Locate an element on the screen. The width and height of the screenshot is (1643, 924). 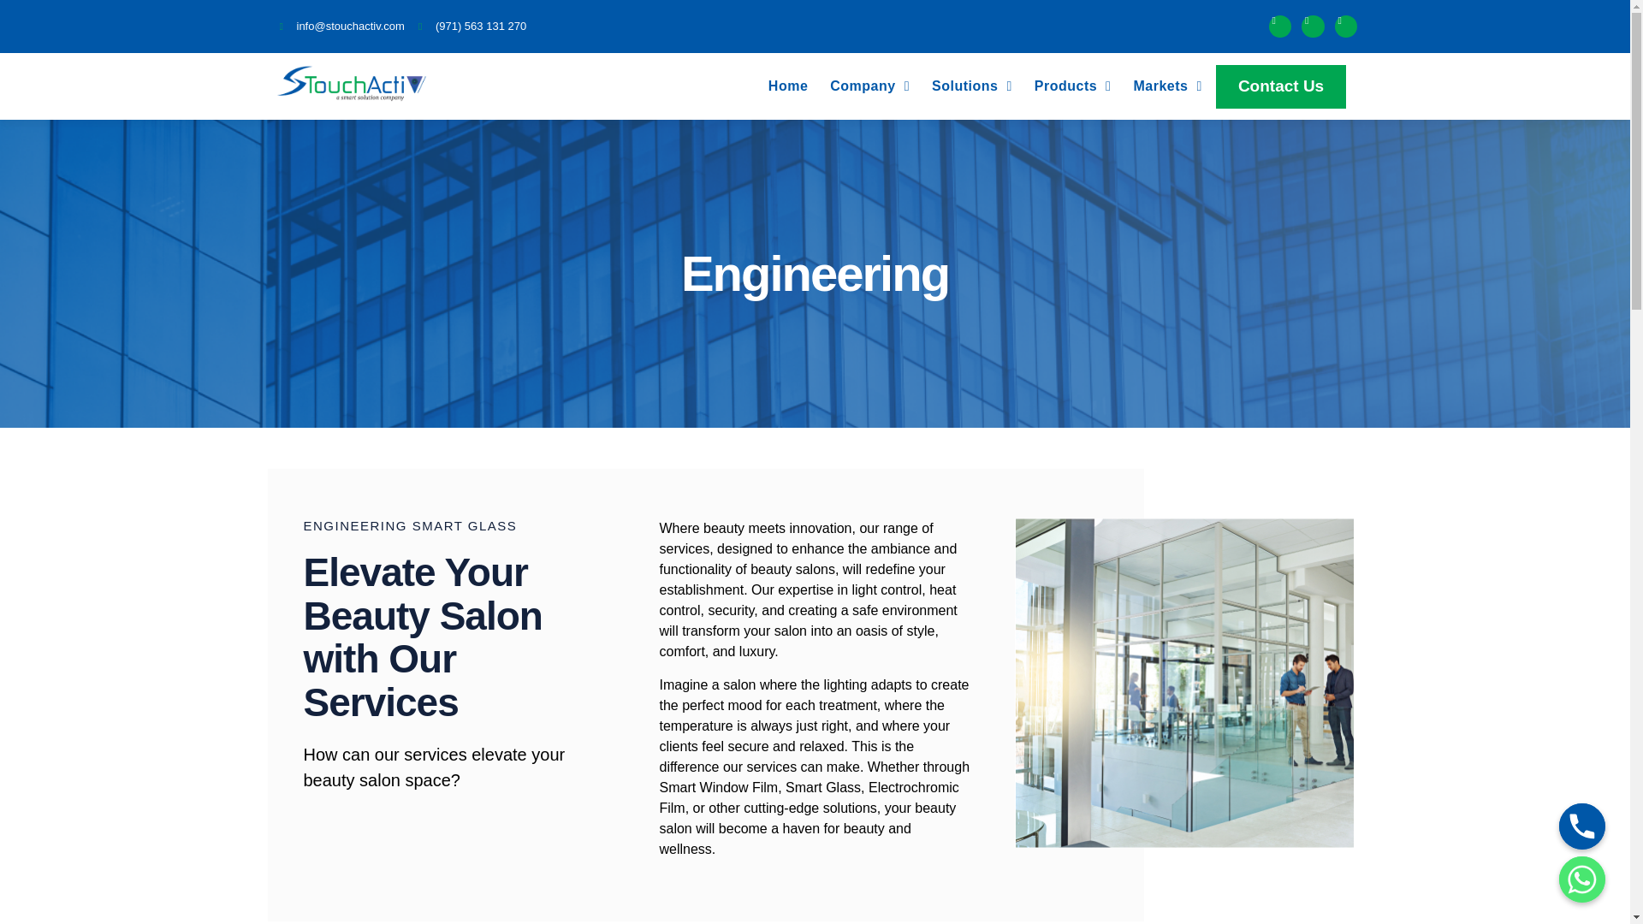
Products is located at coordinates (1073, 86).